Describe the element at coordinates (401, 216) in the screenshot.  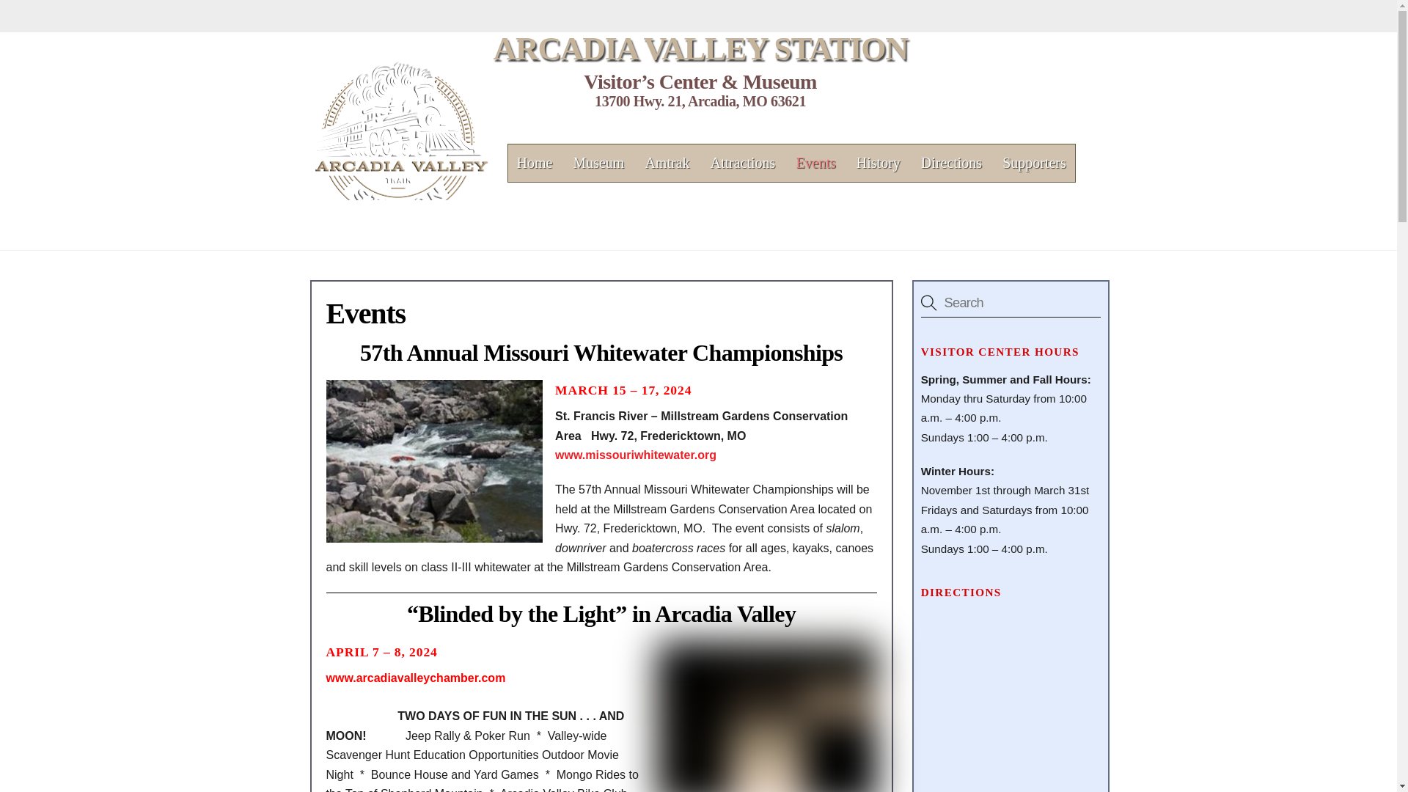
I see `Arcadia Valley Train Station` at that location.